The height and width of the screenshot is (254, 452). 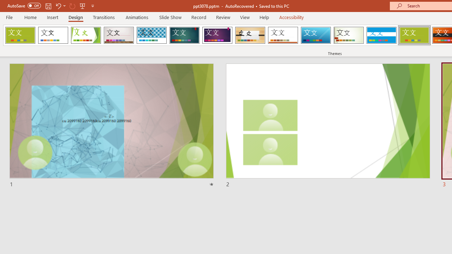 What do you see at coordinates (184, 35) in the screenshot?
I see `Ion` at bounding box center [184, 35].